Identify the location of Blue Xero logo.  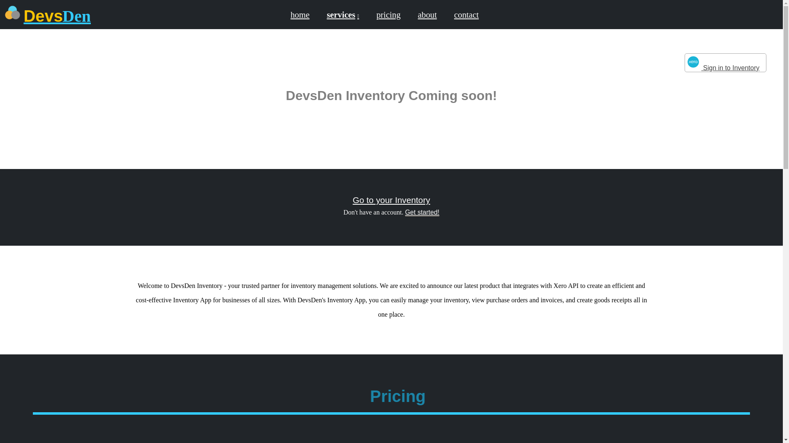
(693, 62).